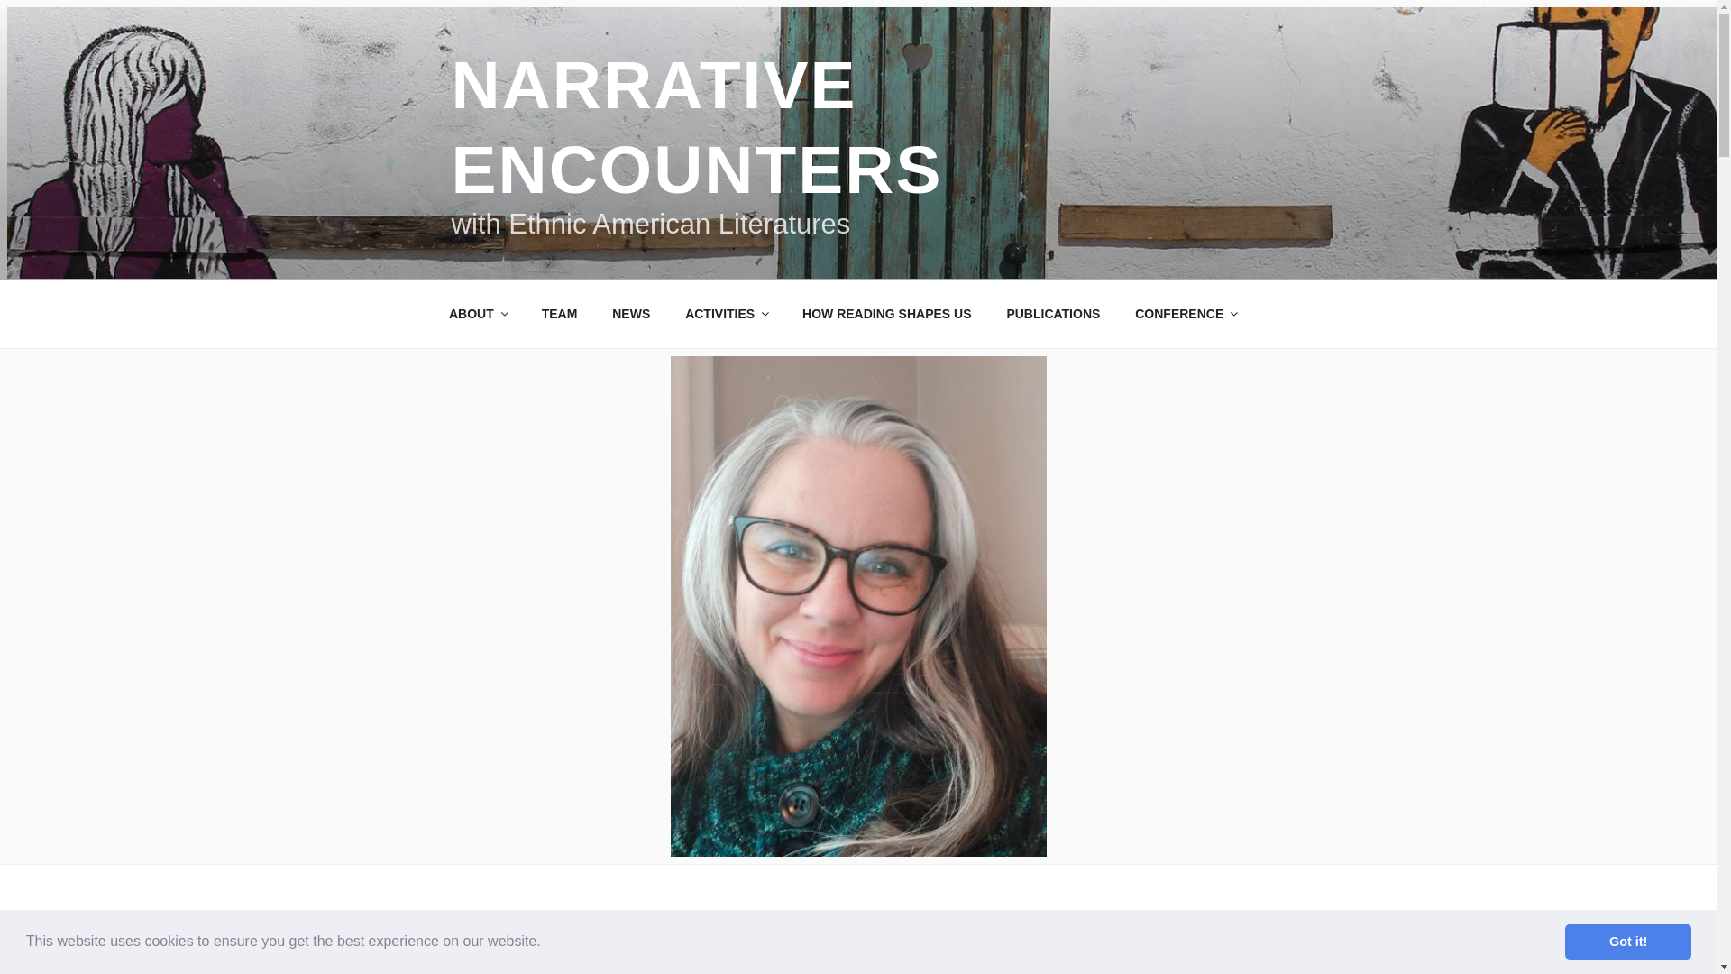 The height and width of the screenshot is (974, 1731). Describe the element at coordinates (696, 126) in the screenshot. I see `NARRATIVE ENCOUNTERS` at that location.